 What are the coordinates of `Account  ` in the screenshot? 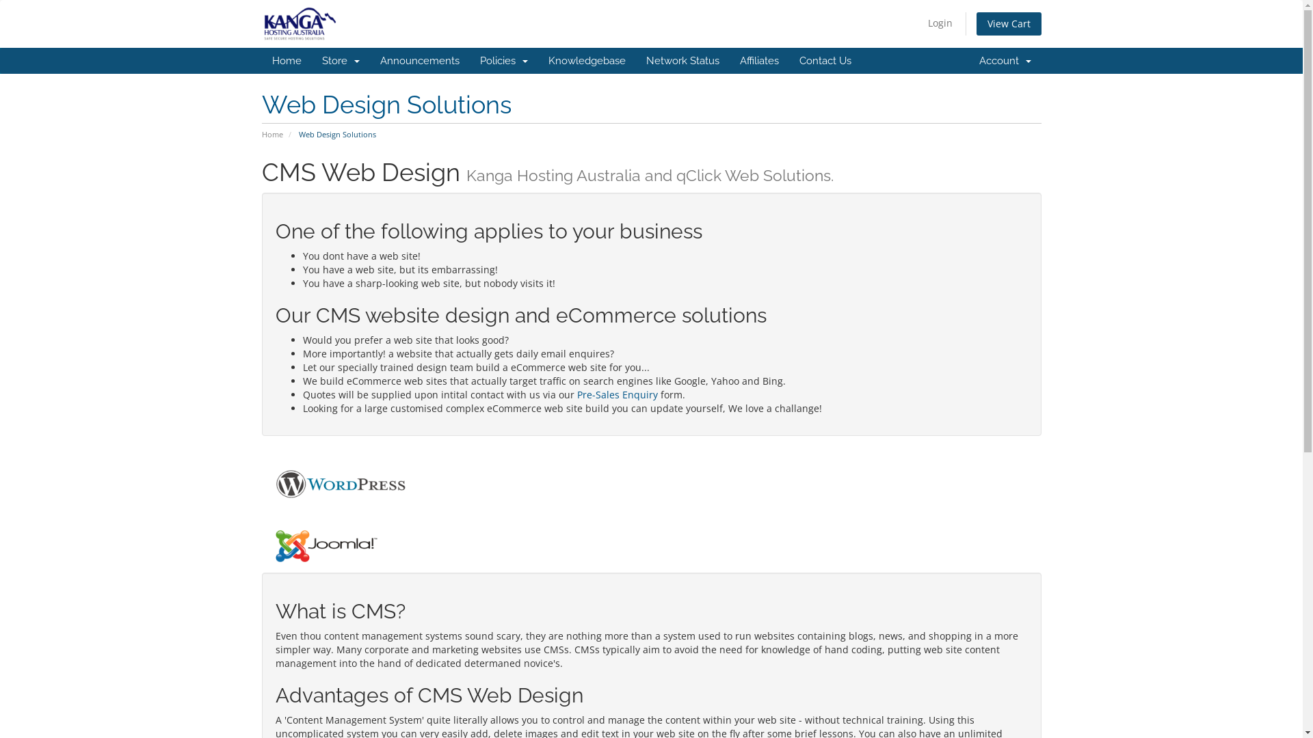 It's located at (1005, 61).